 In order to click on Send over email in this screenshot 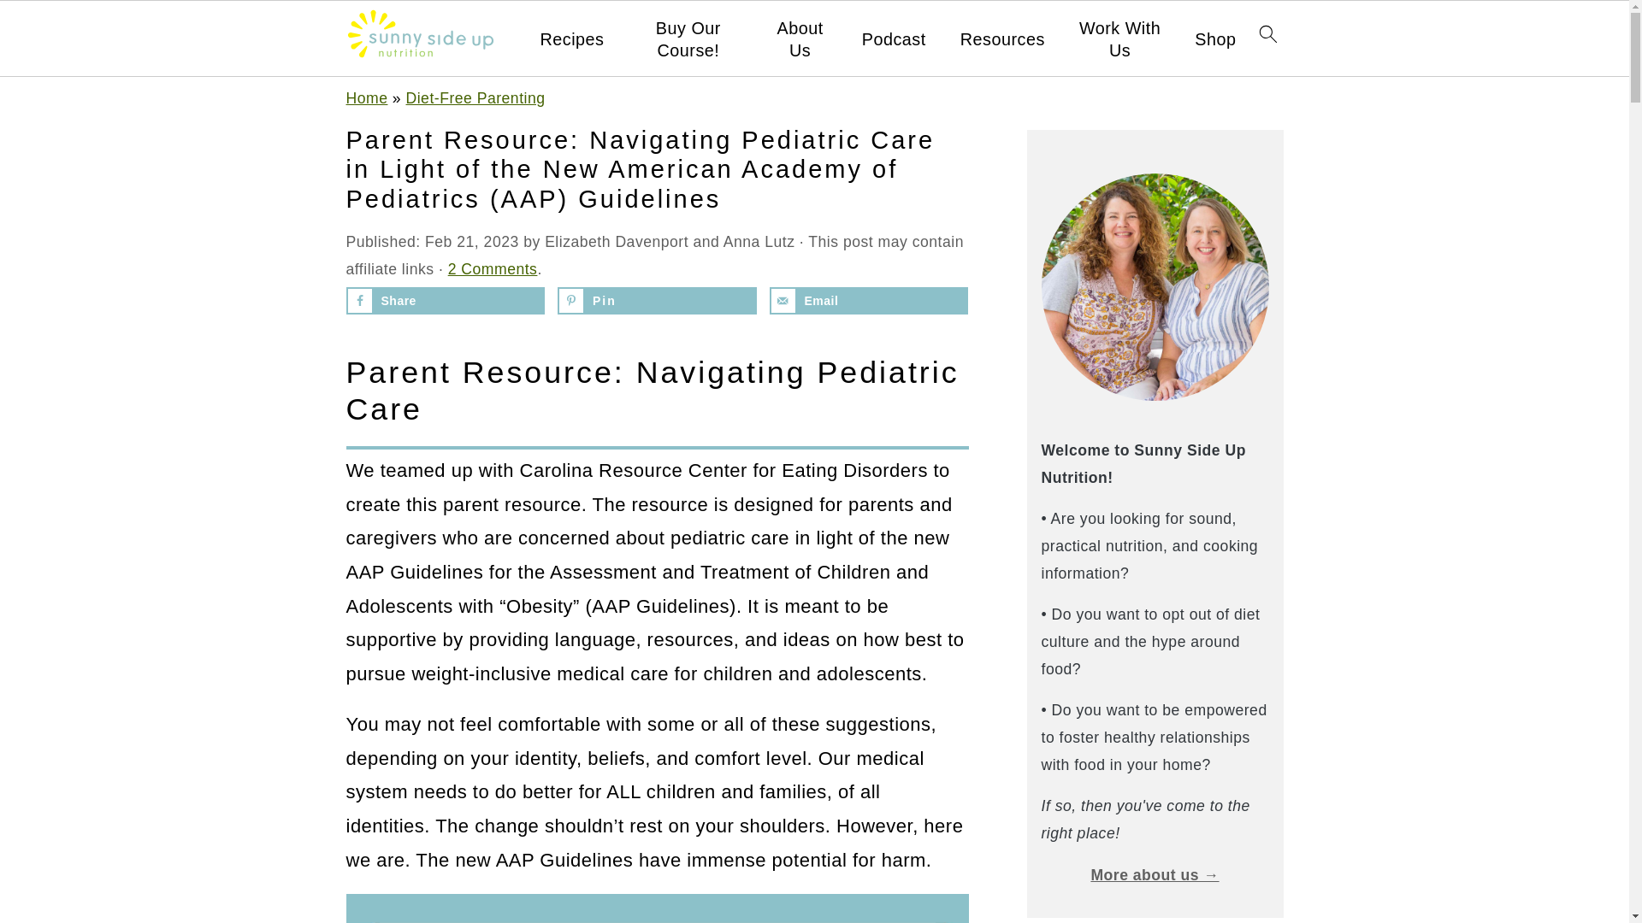, I will do `click(869, 301)`.